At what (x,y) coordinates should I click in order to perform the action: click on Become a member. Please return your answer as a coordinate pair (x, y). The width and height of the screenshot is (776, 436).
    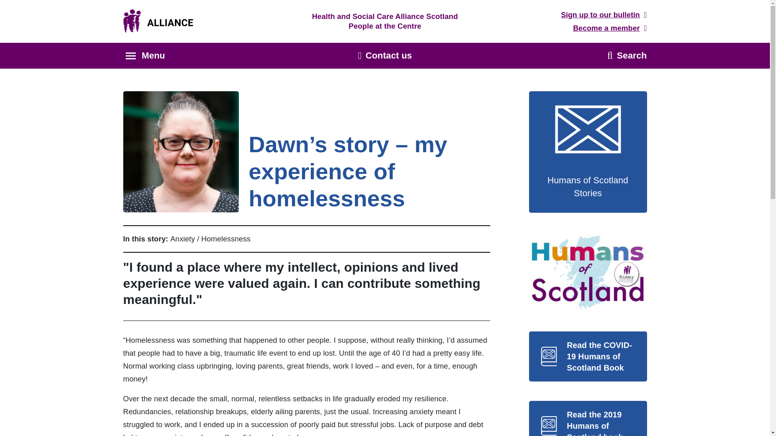
    Looking at the image, I should click on (610, 28).